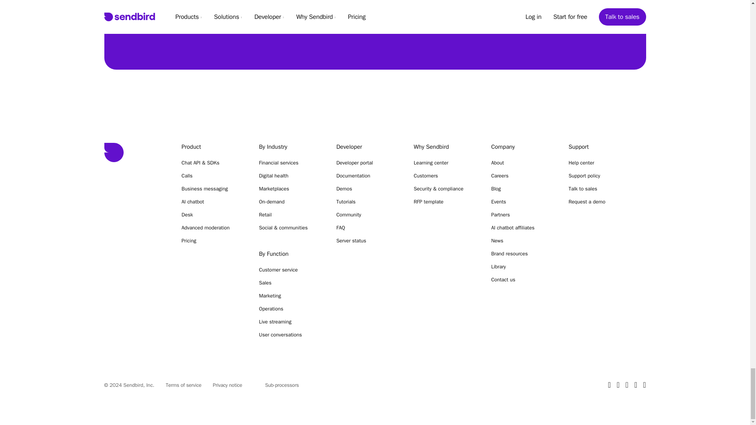 Image resolution: width=756 pixels, height=425 pixels. What do you see at coordinates (290, 309) in the screenshot?
I see `Operations` at bounding box center [290, 309].